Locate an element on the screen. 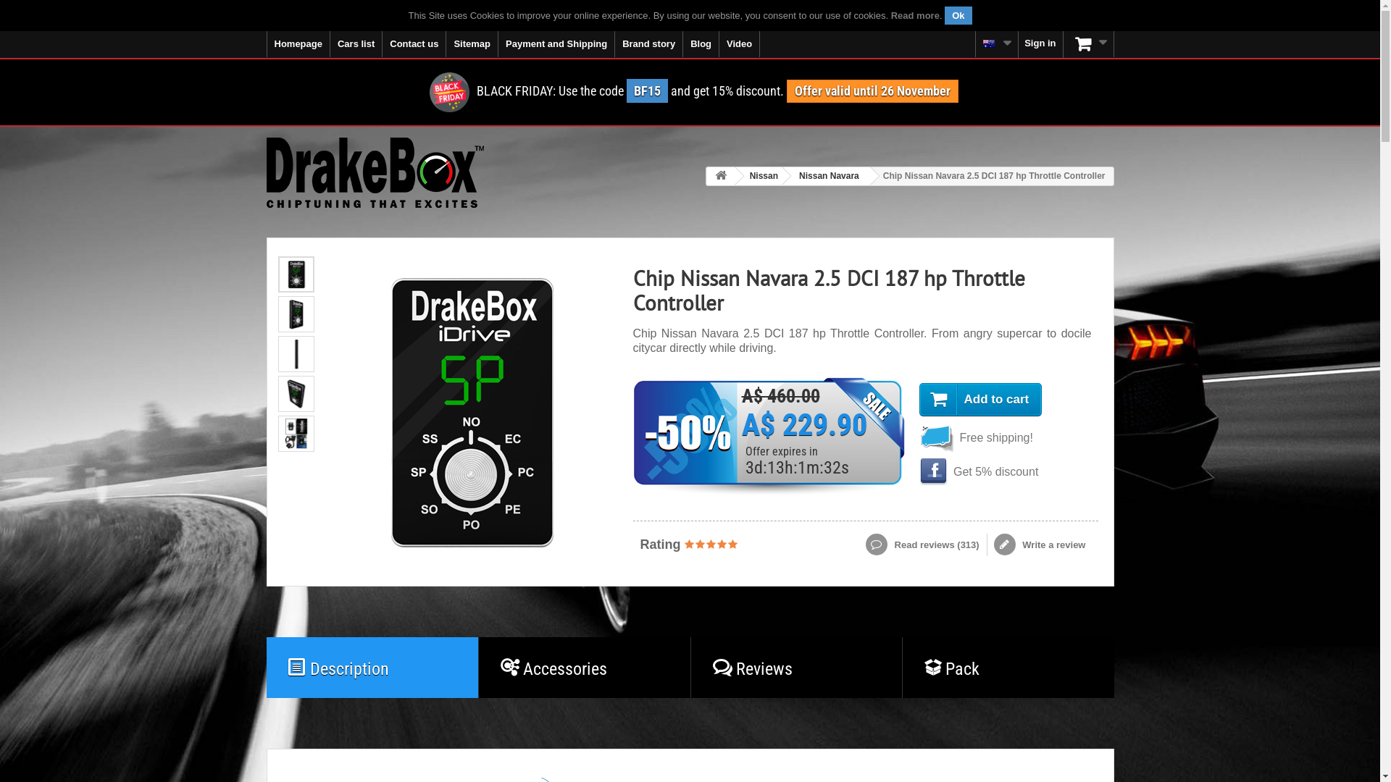  Get 5% discount is located at coordinates (933, 472).